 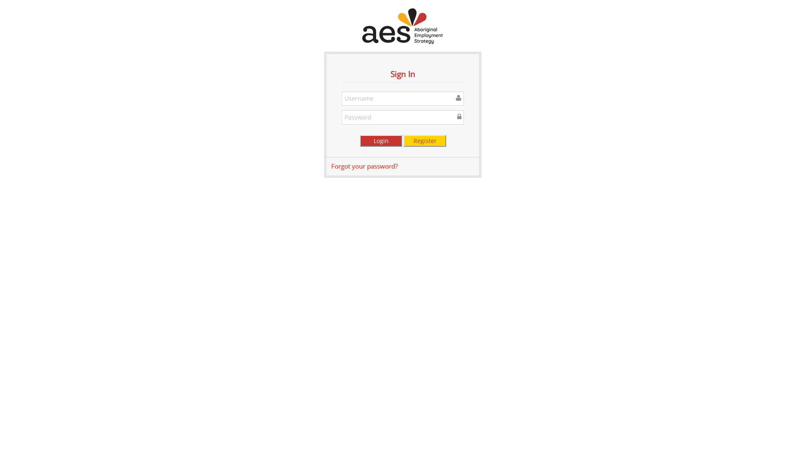 What do you see at coordinates (425, 141) in the screenshot?
I see `Register` at bounding box center [425, 141].